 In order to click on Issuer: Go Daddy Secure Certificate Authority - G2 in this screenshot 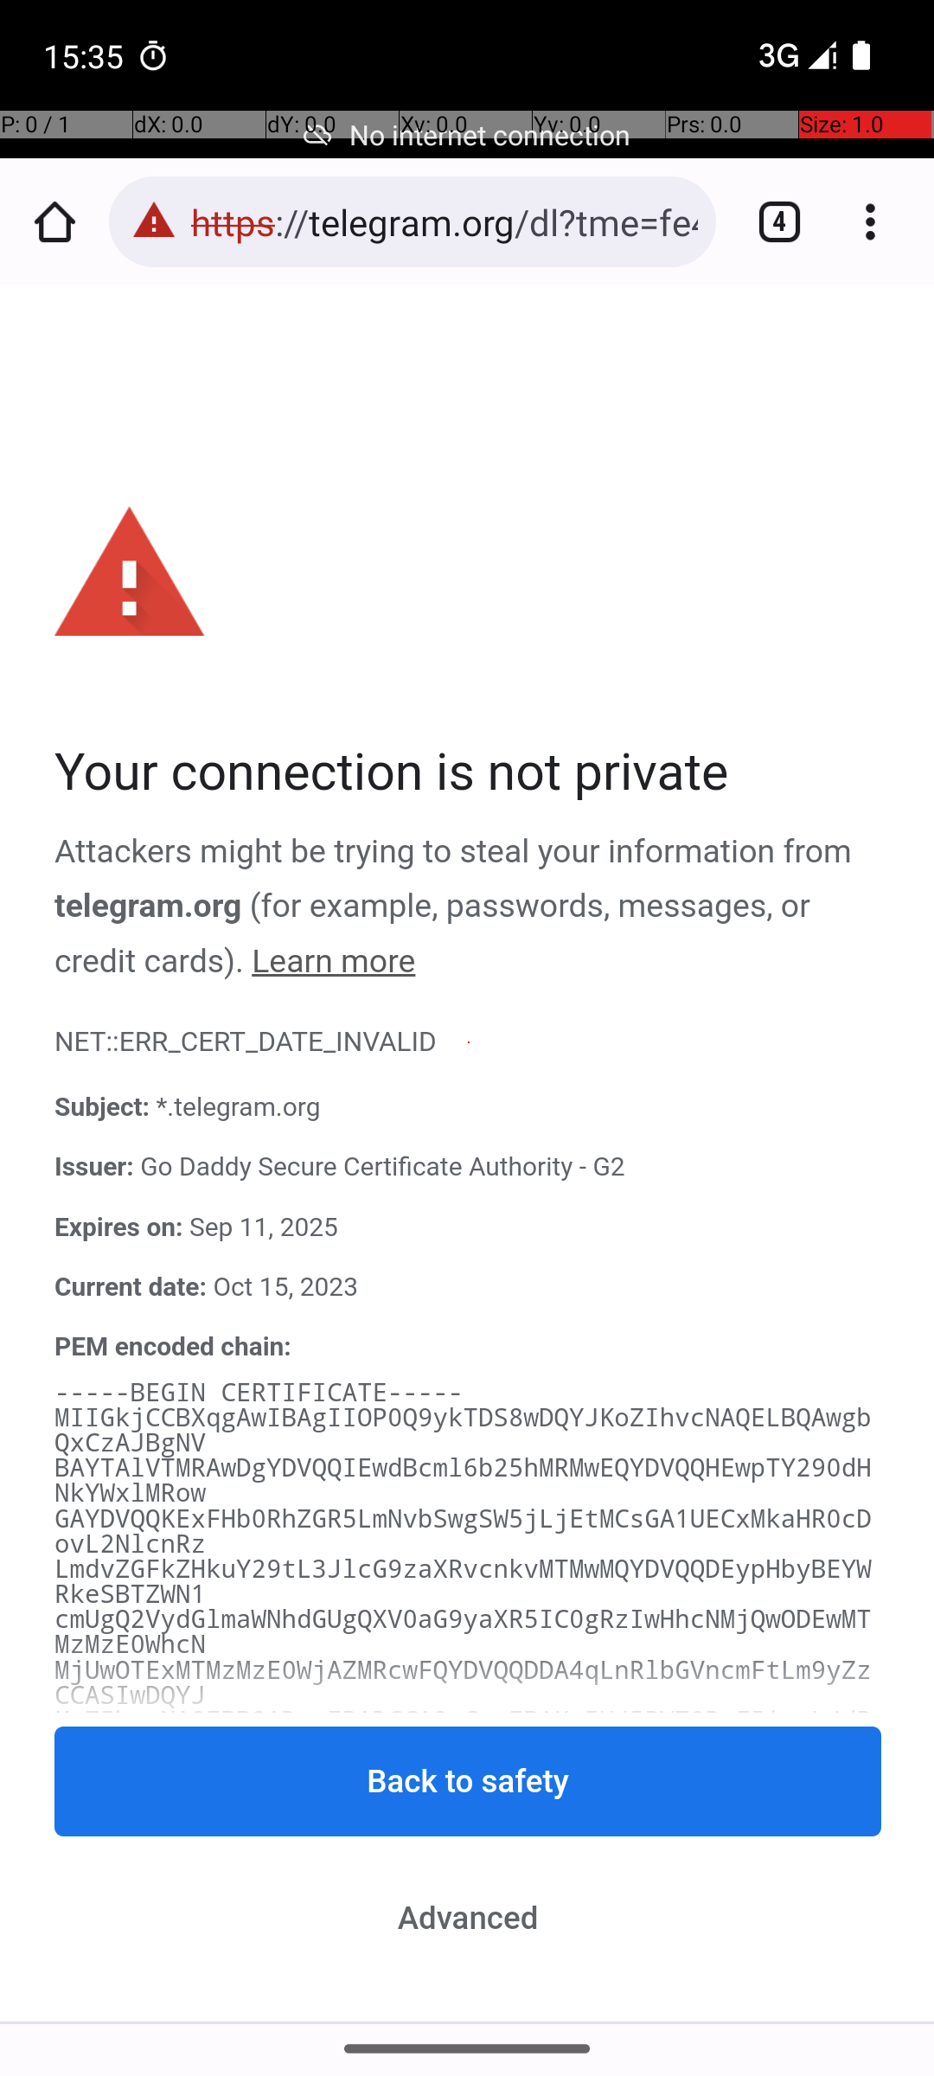, I will do `click(469, 1168)`.